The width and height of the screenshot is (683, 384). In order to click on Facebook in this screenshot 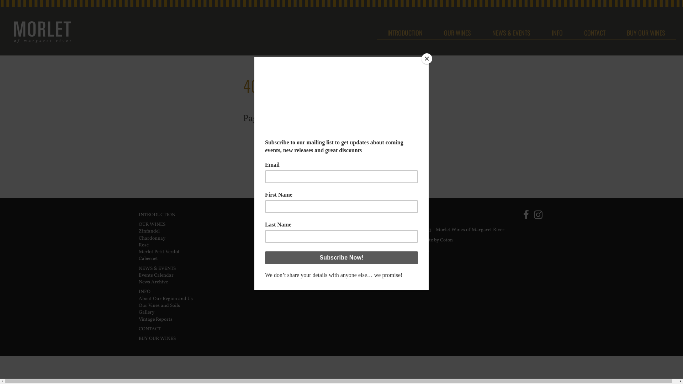, I will do `click(526, 215)`.